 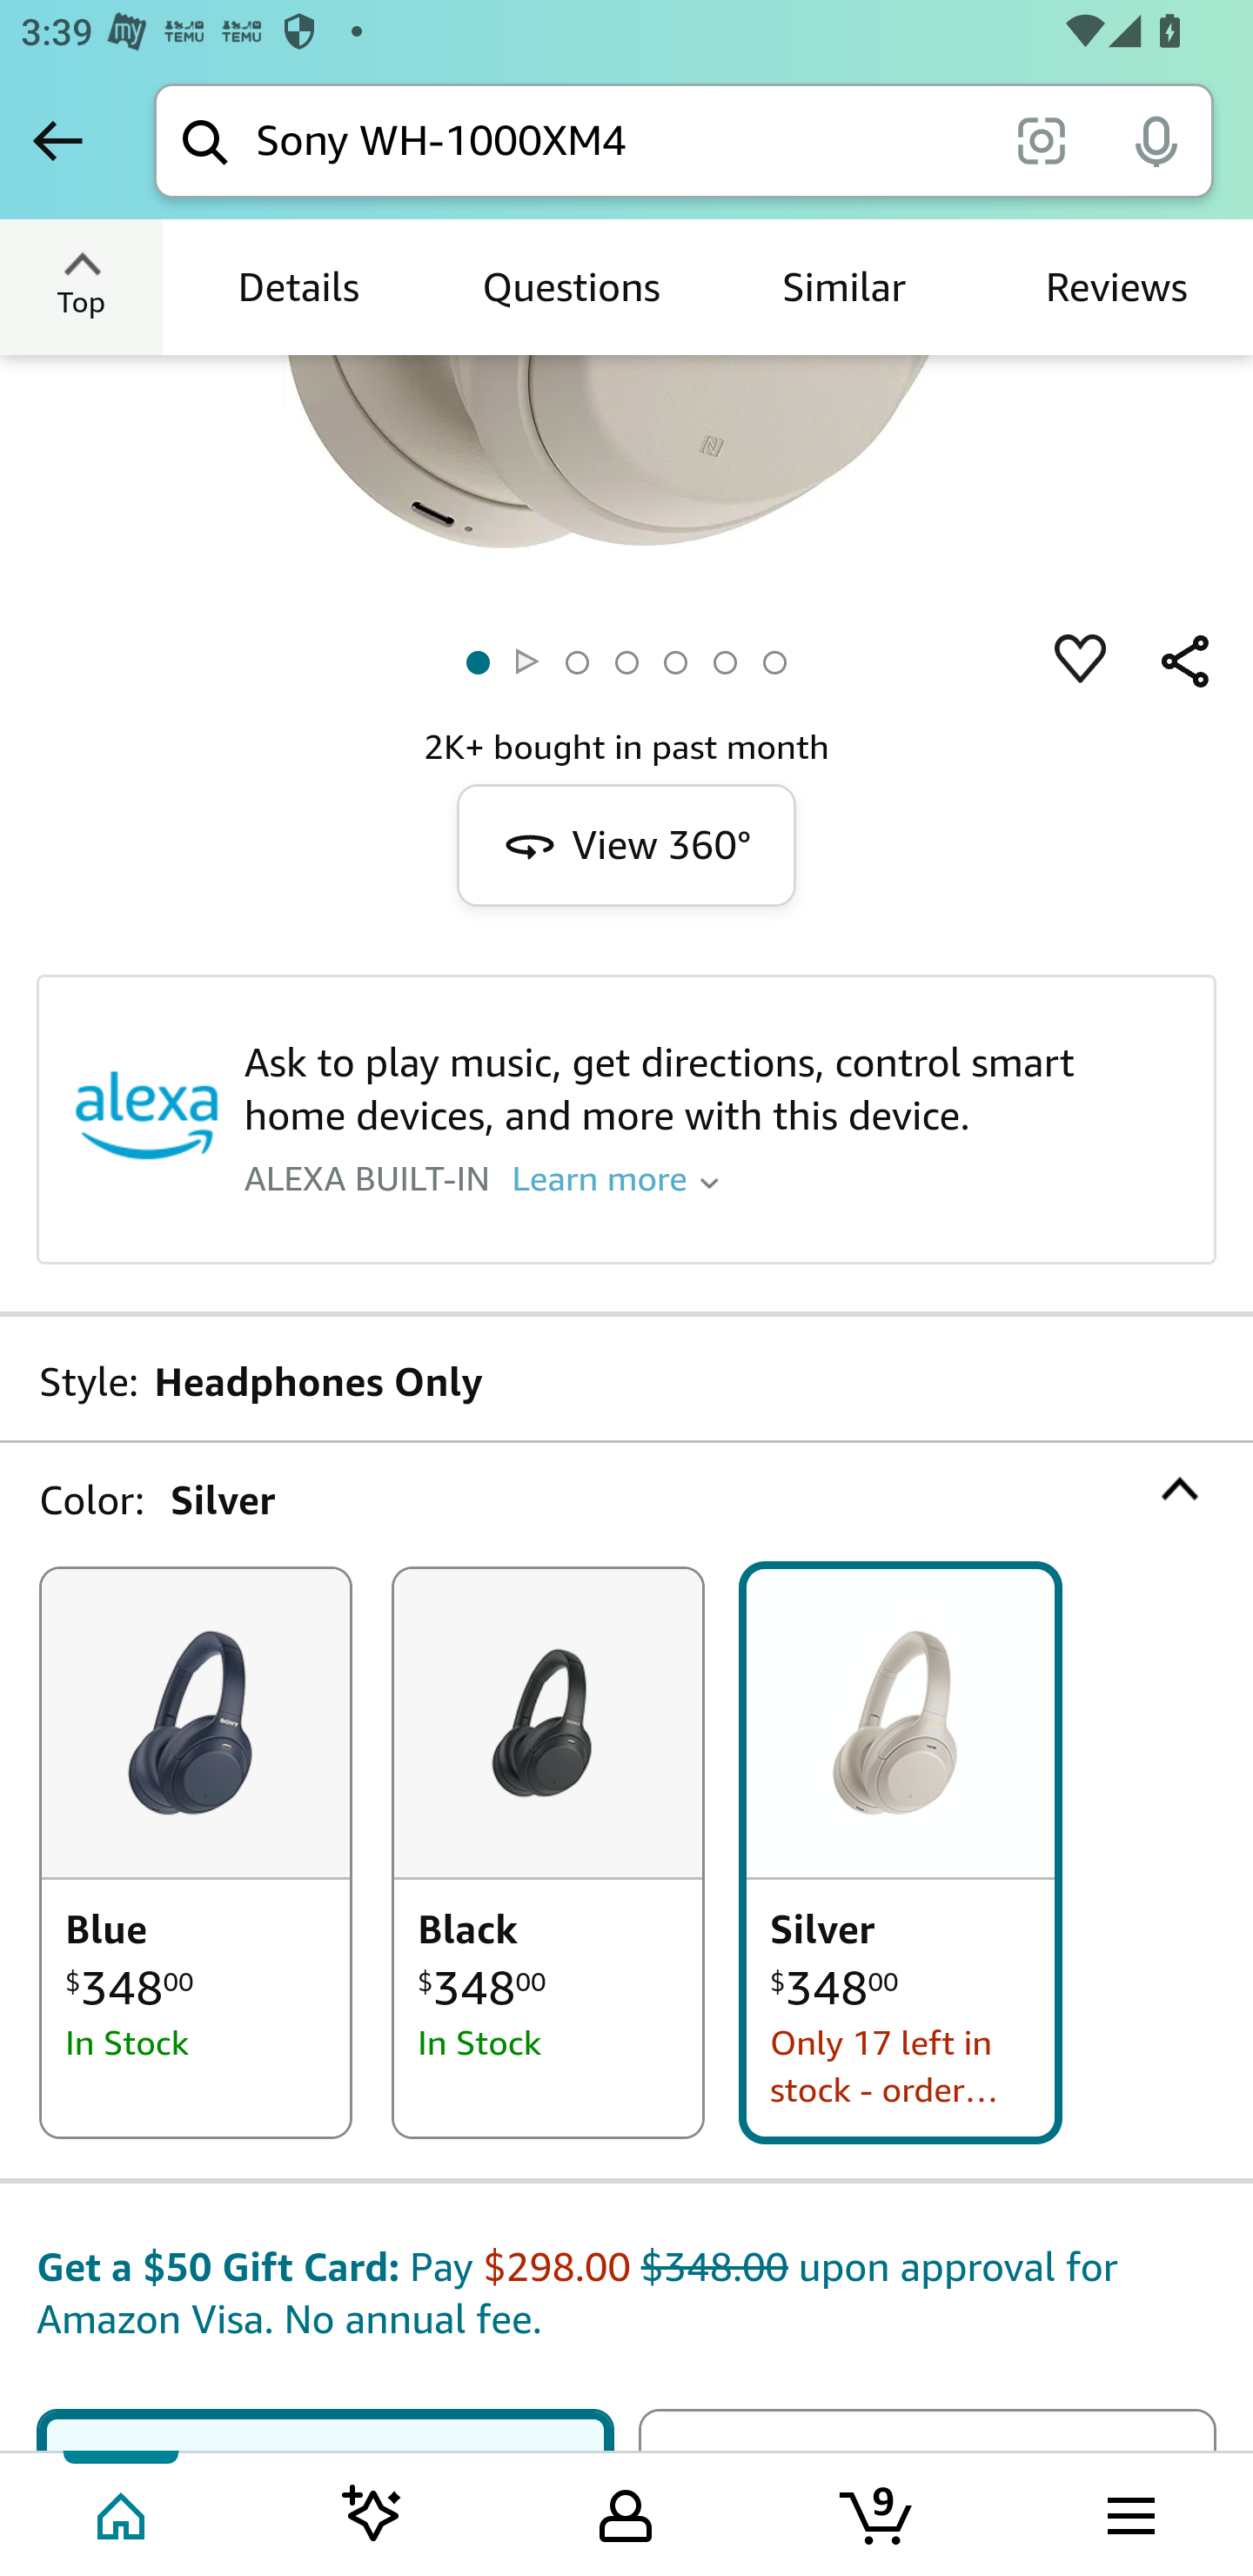 What do you see at coordinates (615, 1178) in the screenshot?
I see `Learn more` at bounding box center [615, 1178].